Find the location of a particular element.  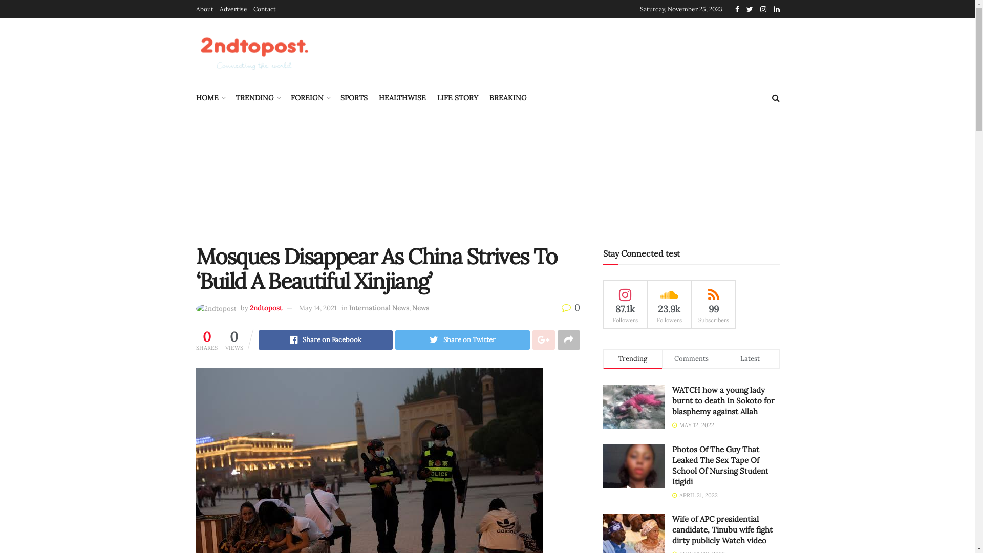

LIFE STORY is located at coordinates (458, 98).